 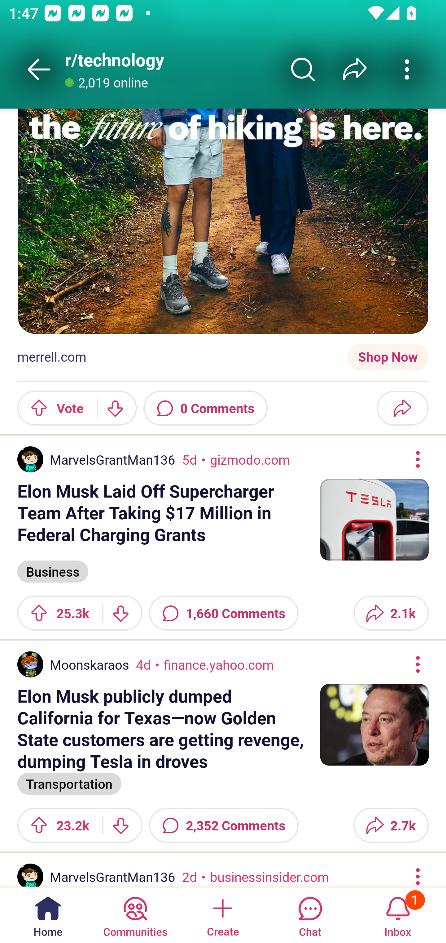 What do you see at coordinates (355, 69) in the screenshot?
I see `Share r/﻿technology` at bounding box center [355, 69].